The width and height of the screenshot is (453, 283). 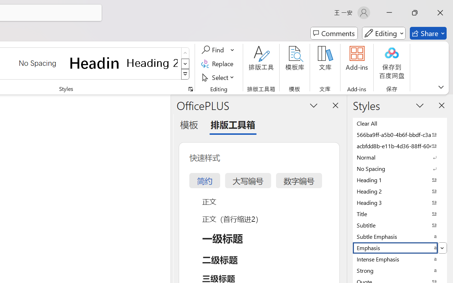 I want to click on Heading 1, so click(x=95, y=63).